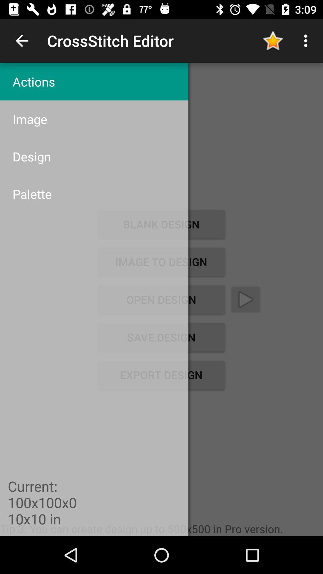 The width and height of the screenshot is (323, 574). What do you see at coordinates (273, 41) in the screenshot?
I see `turn off item to the right of the actions icon` at bounding box center [273, 41].